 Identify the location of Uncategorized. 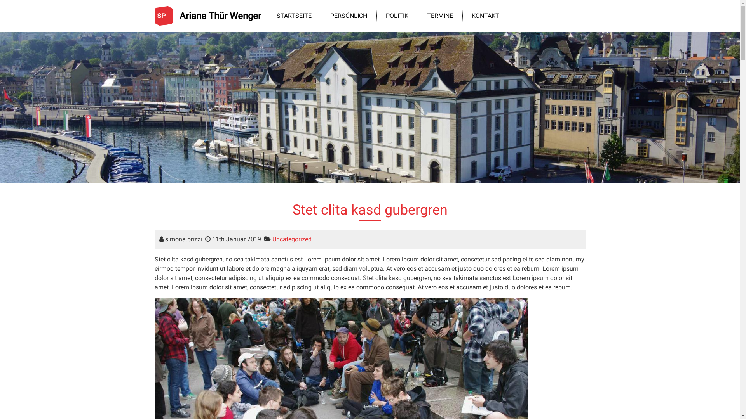
(291, 239).